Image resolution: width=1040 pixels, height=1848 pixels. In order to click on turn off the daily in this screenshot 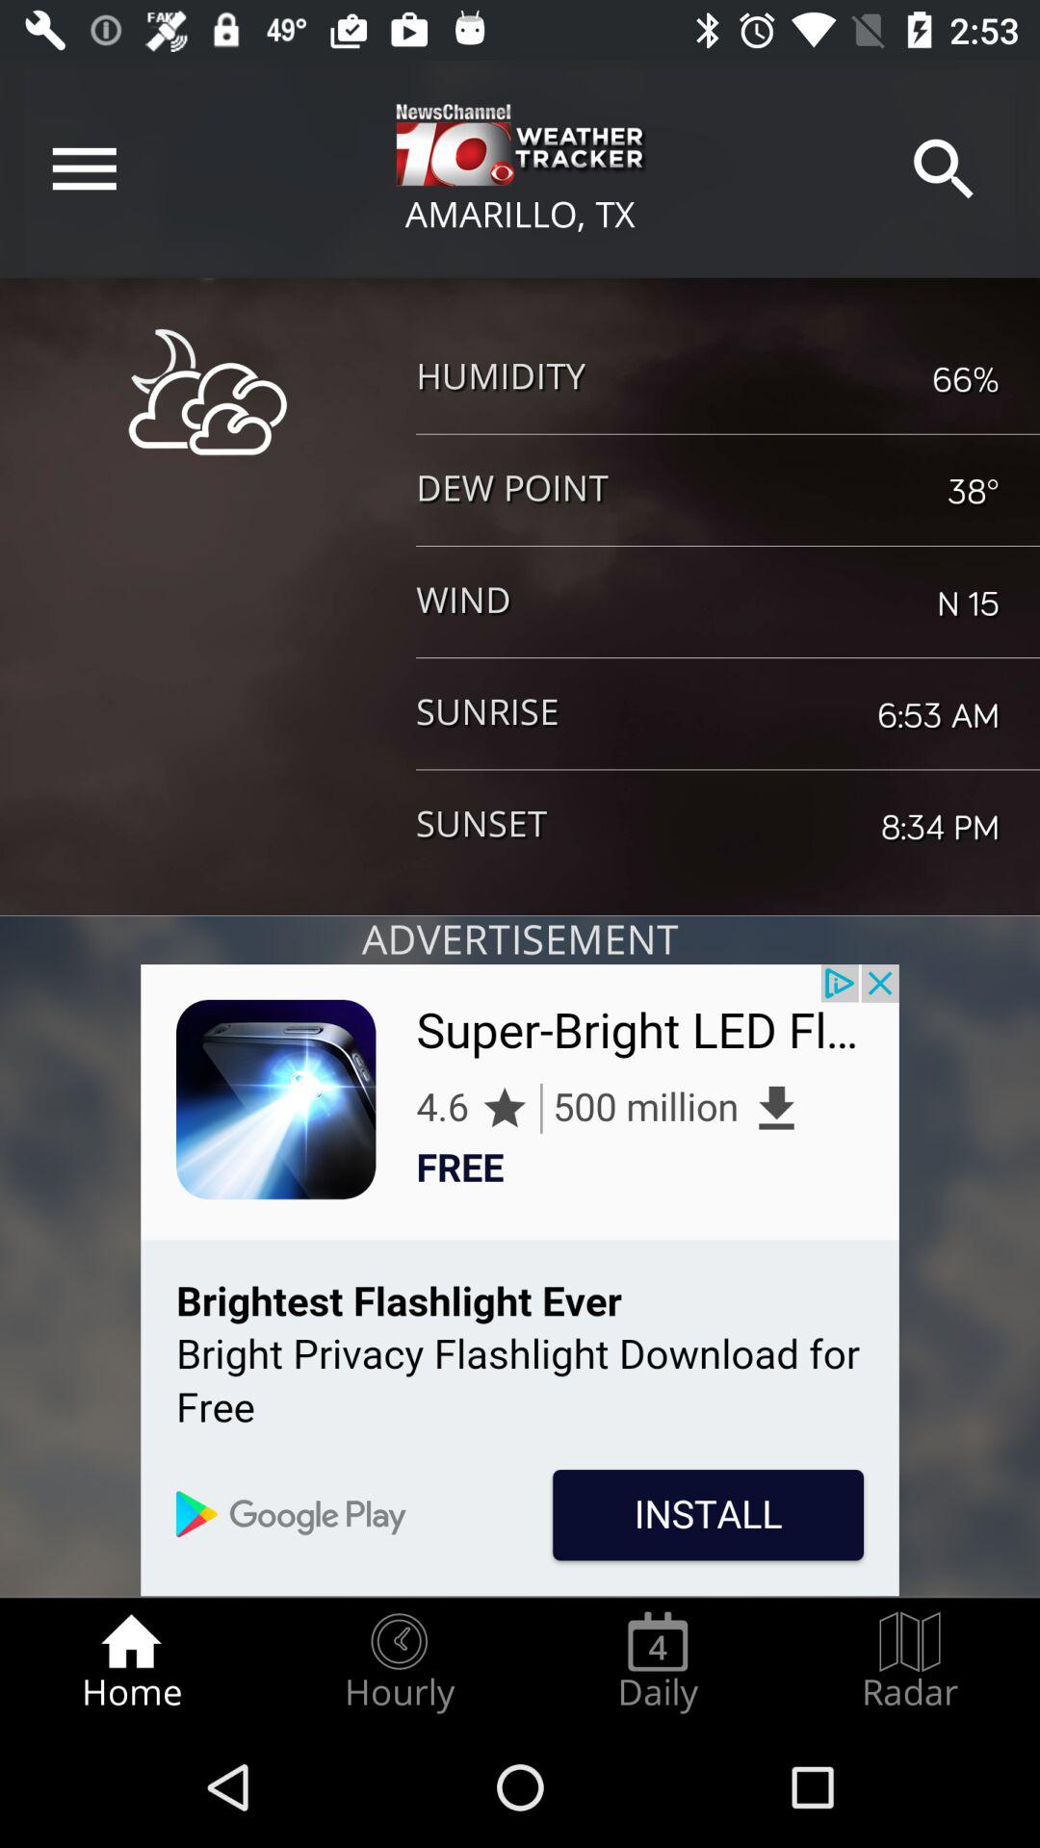, I will do `click(658, 1661)`.